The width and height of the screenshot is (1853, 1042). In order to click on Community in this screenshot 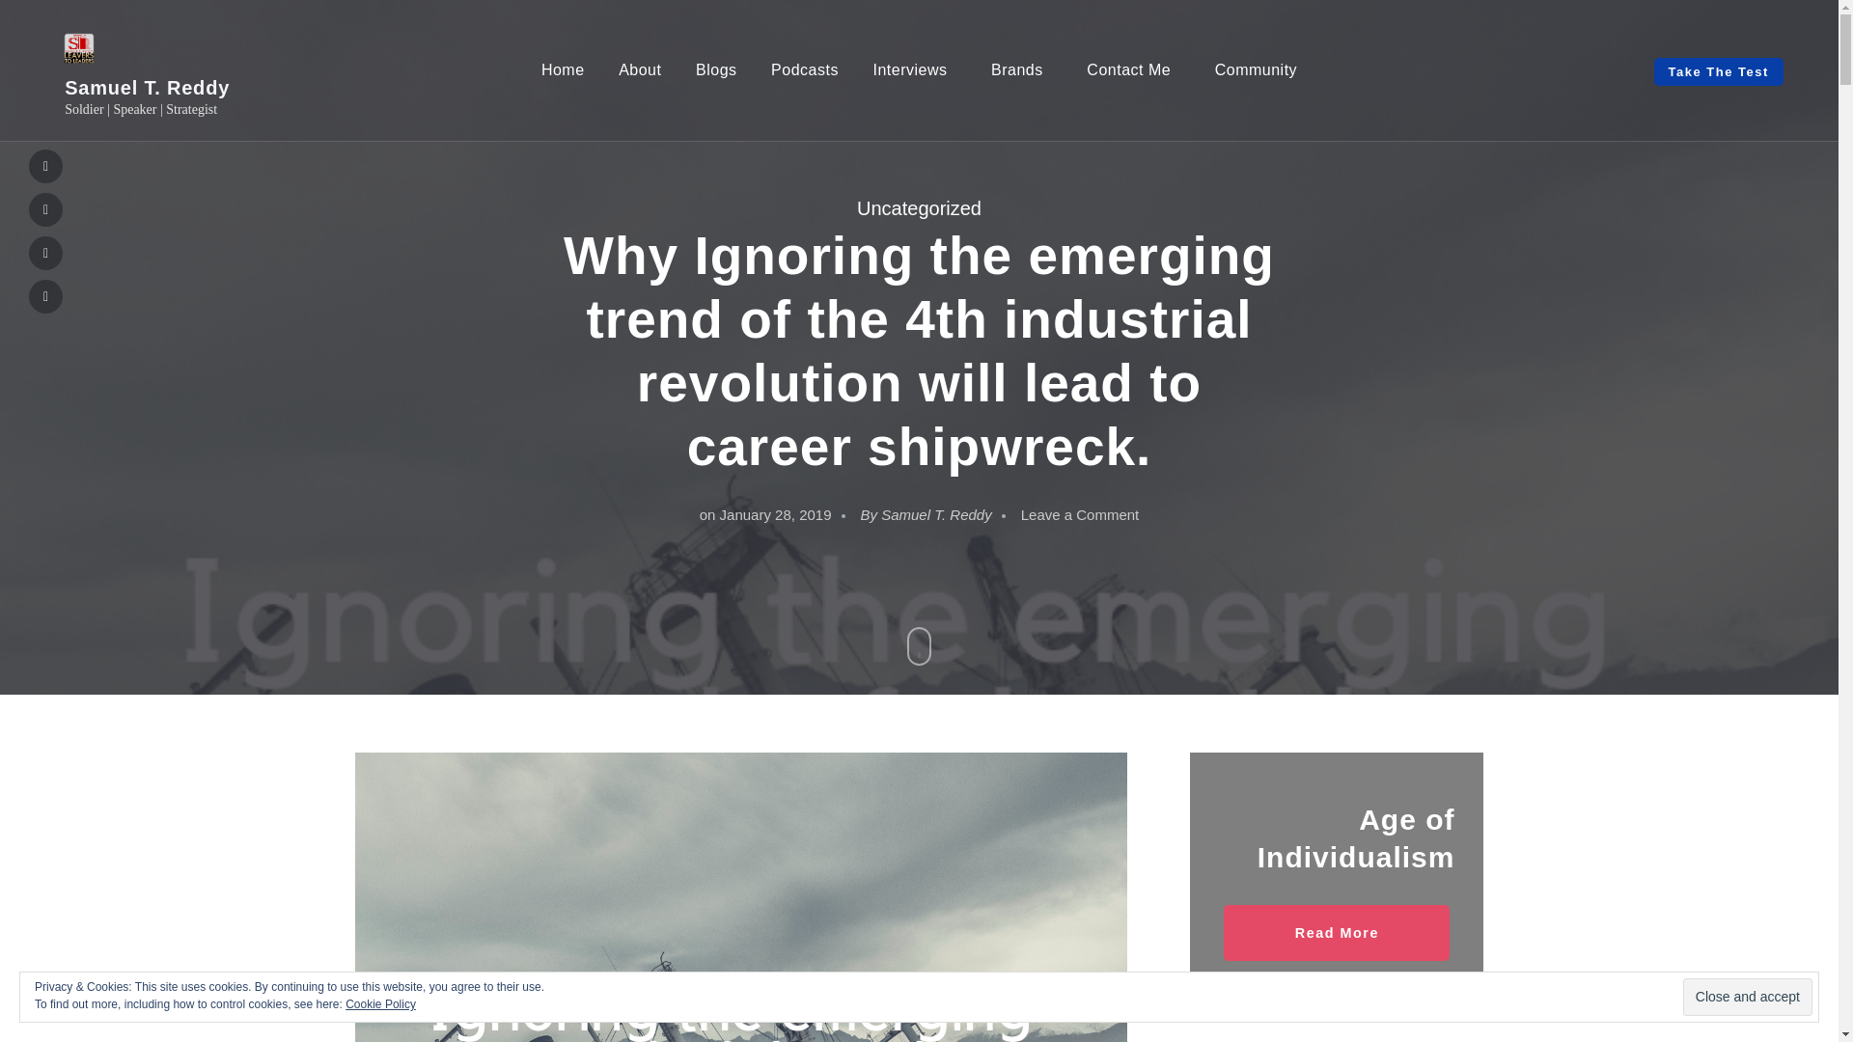, I will do `click(1257, 69)`.